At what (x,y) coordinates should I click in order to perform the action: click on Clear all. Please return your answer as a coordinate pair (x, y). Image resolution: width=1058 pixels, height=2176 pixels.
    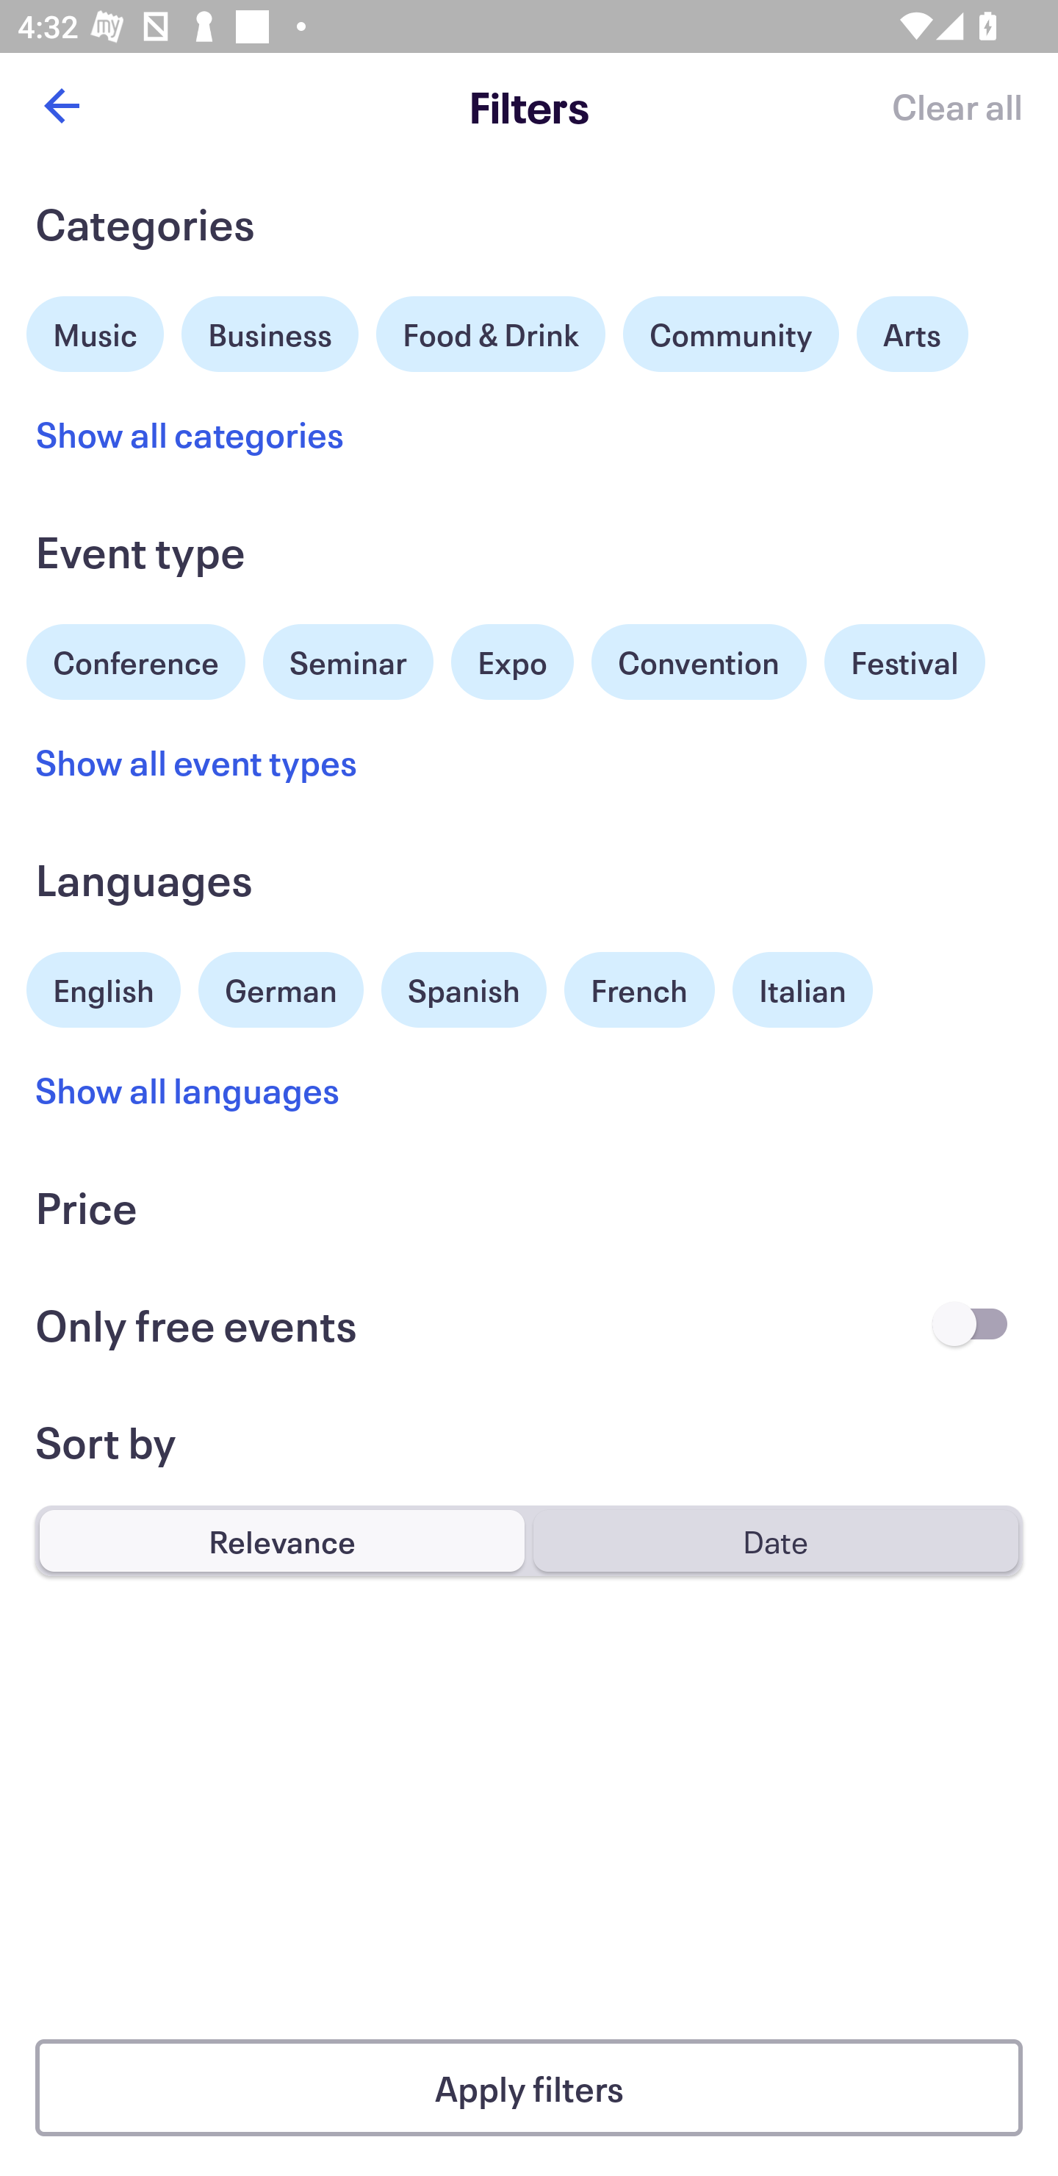
    Looking at the image, I should click on (957, 106).